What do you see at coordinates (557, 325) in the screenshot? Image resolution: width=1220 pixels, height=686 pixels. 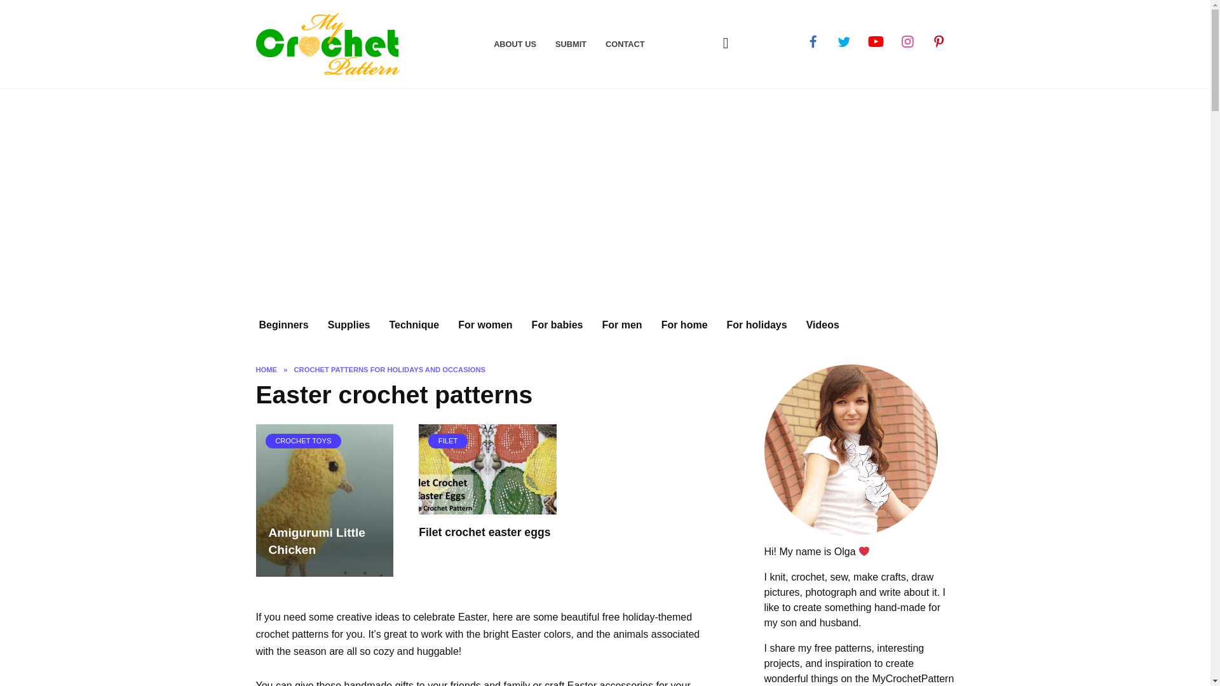 I see `For babies` at bounding box center [557, 325].